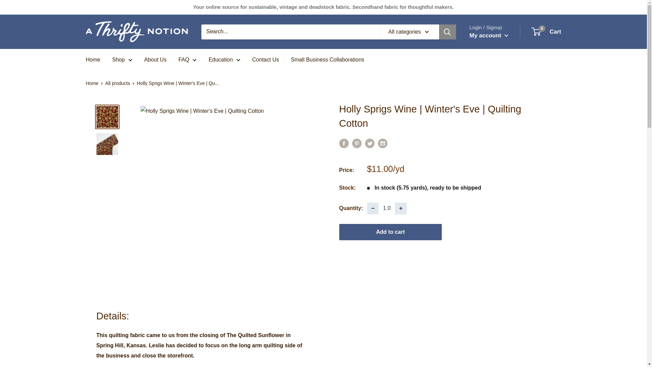 The height and width of the screenshot is (367, 652). What do you see at coordinates (137, 32) in the screenshot?
I see `A Thrifty Notion` at bounding box center [137, 32].